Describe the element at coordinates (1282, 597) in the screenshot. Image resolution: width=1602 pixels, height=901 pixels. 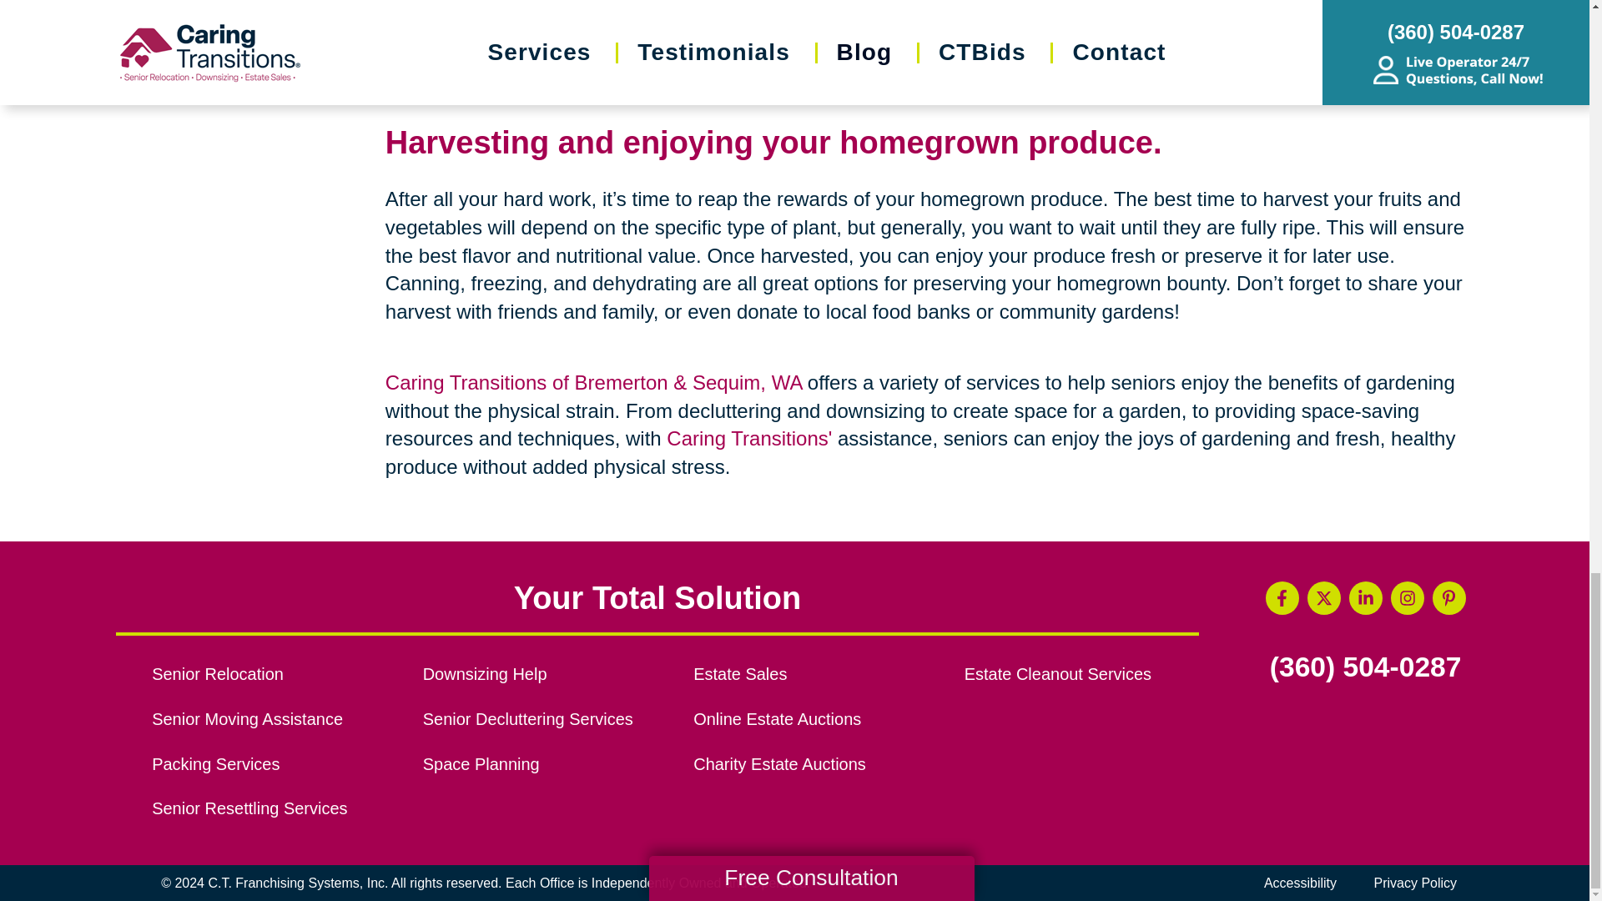
I see `Facebook` at that location.